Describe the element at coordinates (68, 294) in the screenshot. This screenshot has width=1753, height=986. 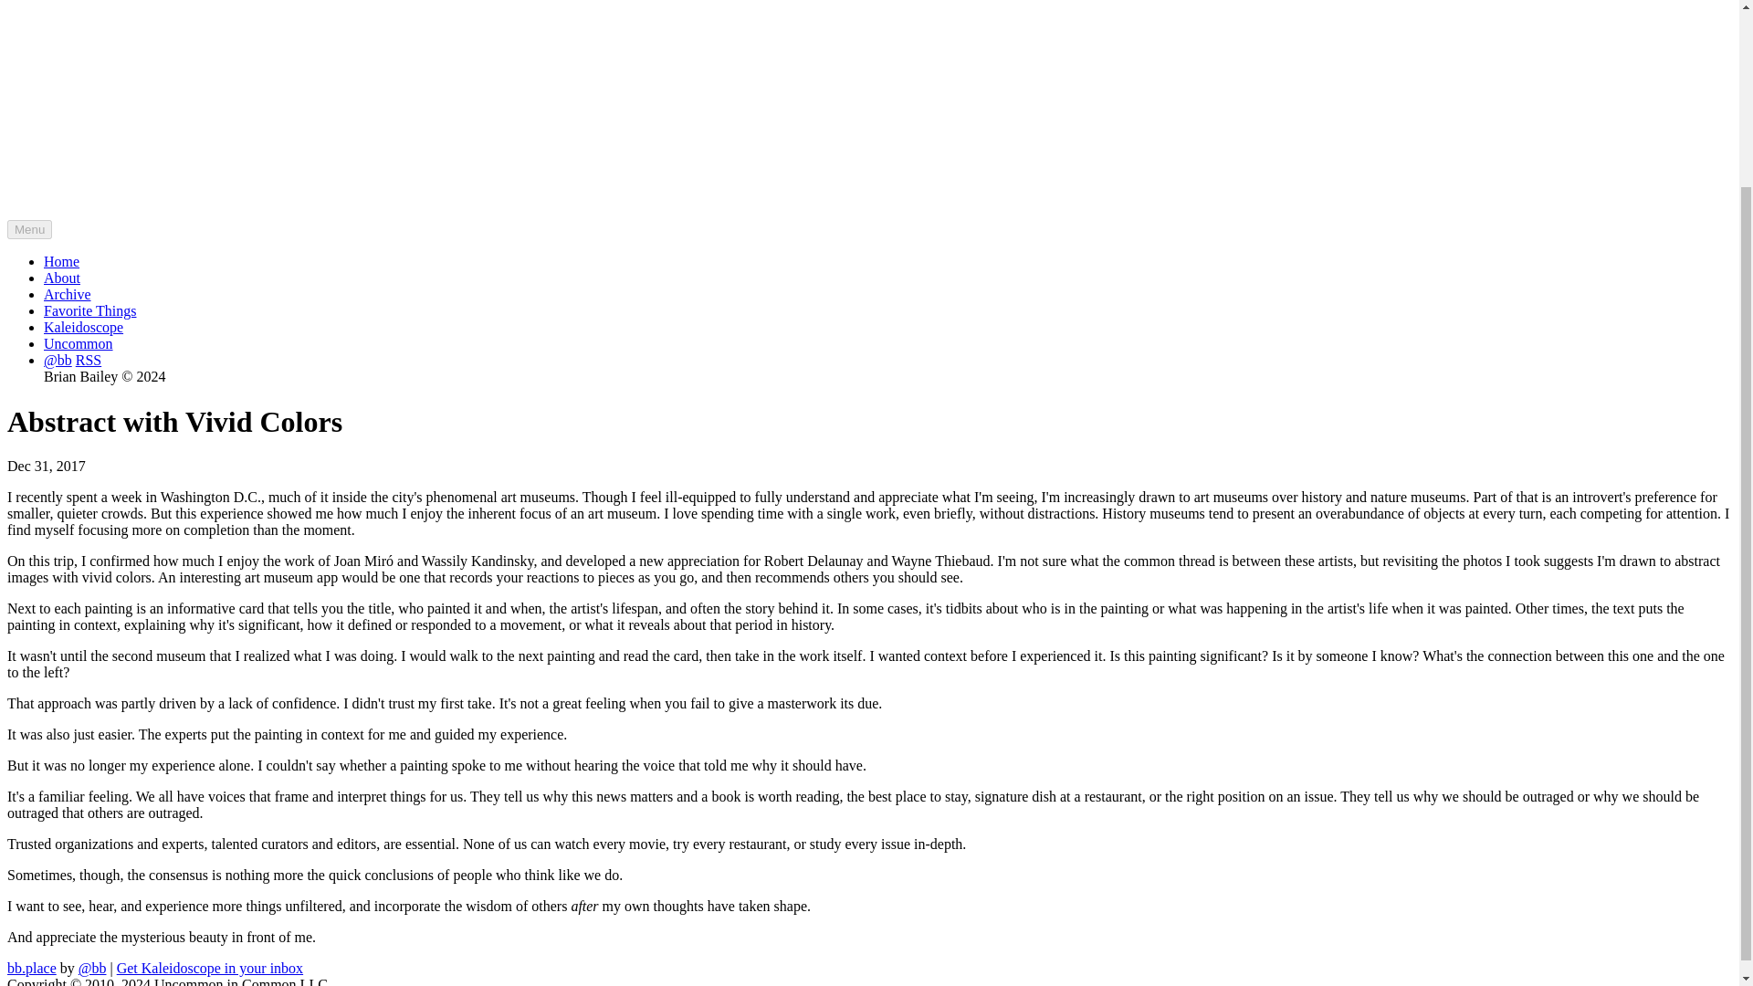
I see `Archive` at that location.